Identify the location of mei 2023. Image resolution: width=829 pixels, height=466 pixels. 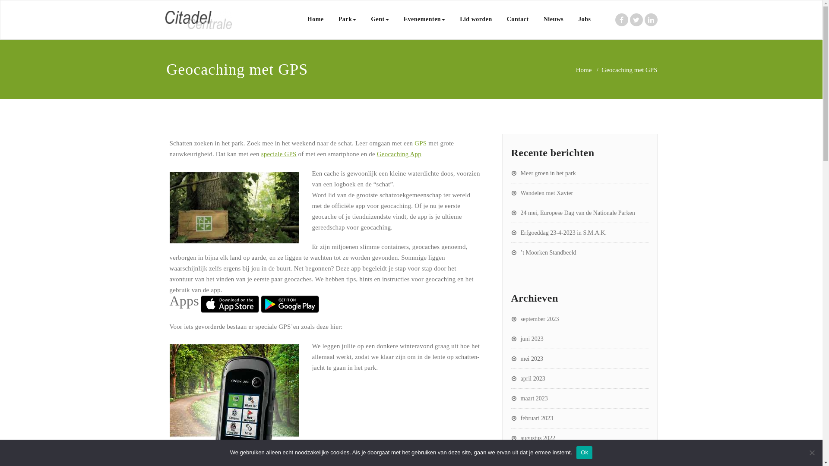
(528, 359).